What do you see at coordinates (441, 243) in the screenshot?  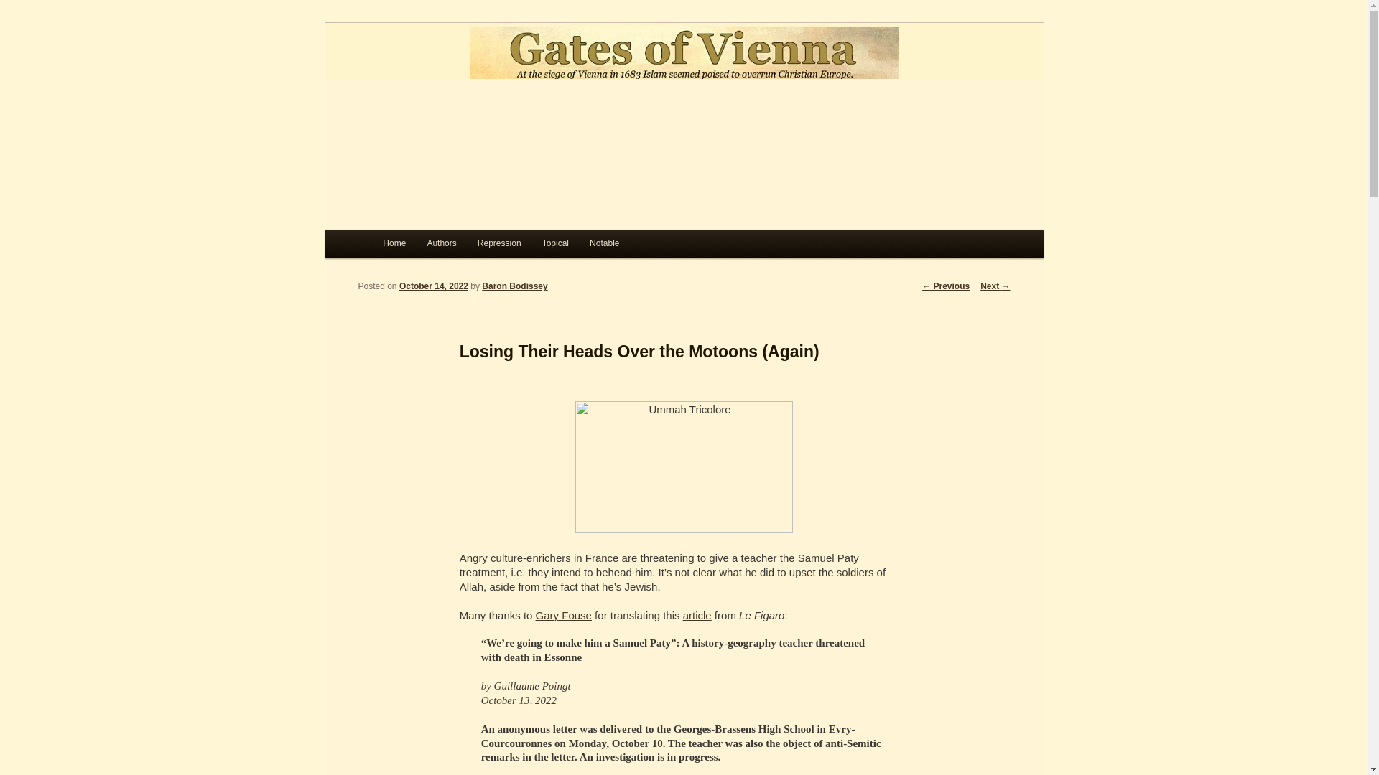 I see `Authors` at bounding box center [441, 243].